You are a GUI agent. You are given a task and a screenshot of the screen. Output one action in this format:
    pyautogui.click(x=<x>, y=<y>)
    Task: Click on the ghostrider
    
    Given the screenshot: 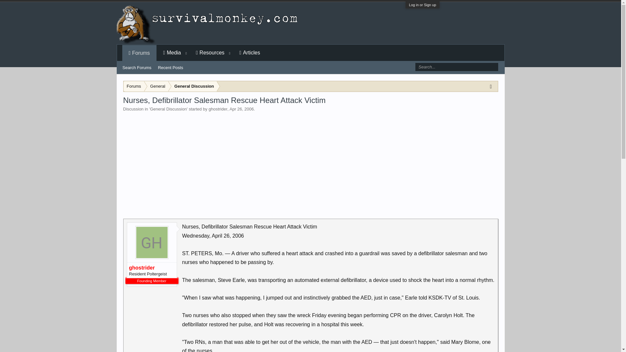 What is the action you would take?
    pyautogui.click(x=218, y=109)
    